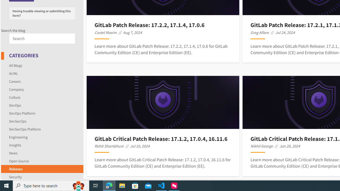 The width and height of the screenshot is (340, 191). I want to click on DevSecOps, so click(18, 121).